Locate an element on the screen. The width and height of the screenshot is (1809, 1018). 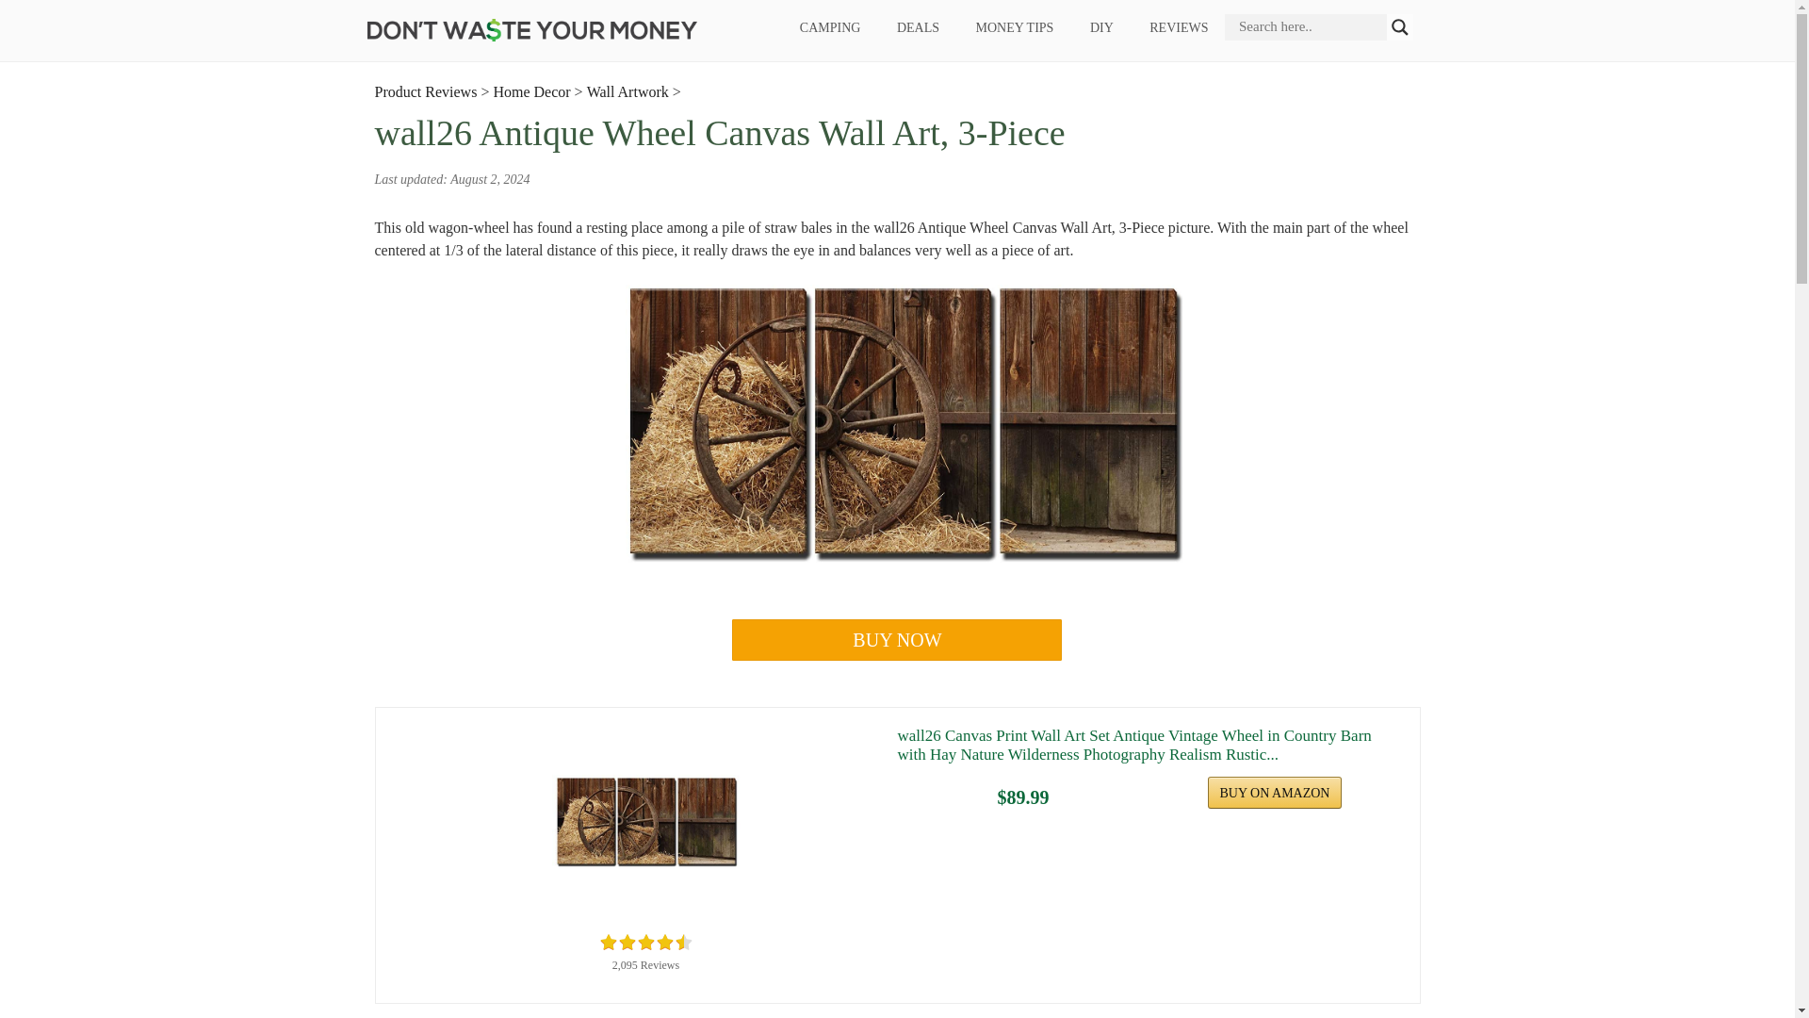
REVIEWS is located at coordinates (1179, 28).